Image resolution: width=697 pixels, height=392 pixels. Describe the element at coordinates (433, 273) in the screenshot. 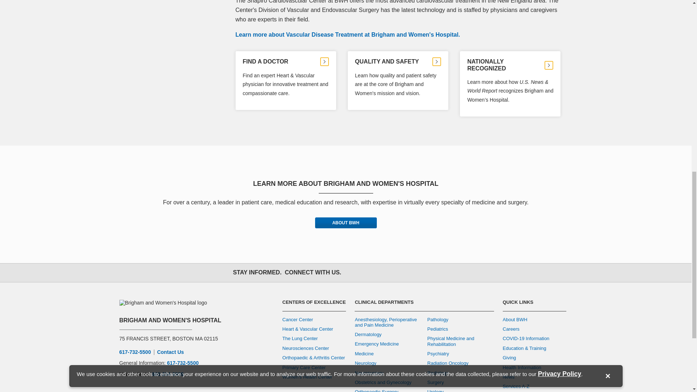

I see `Newsroom` at that location.